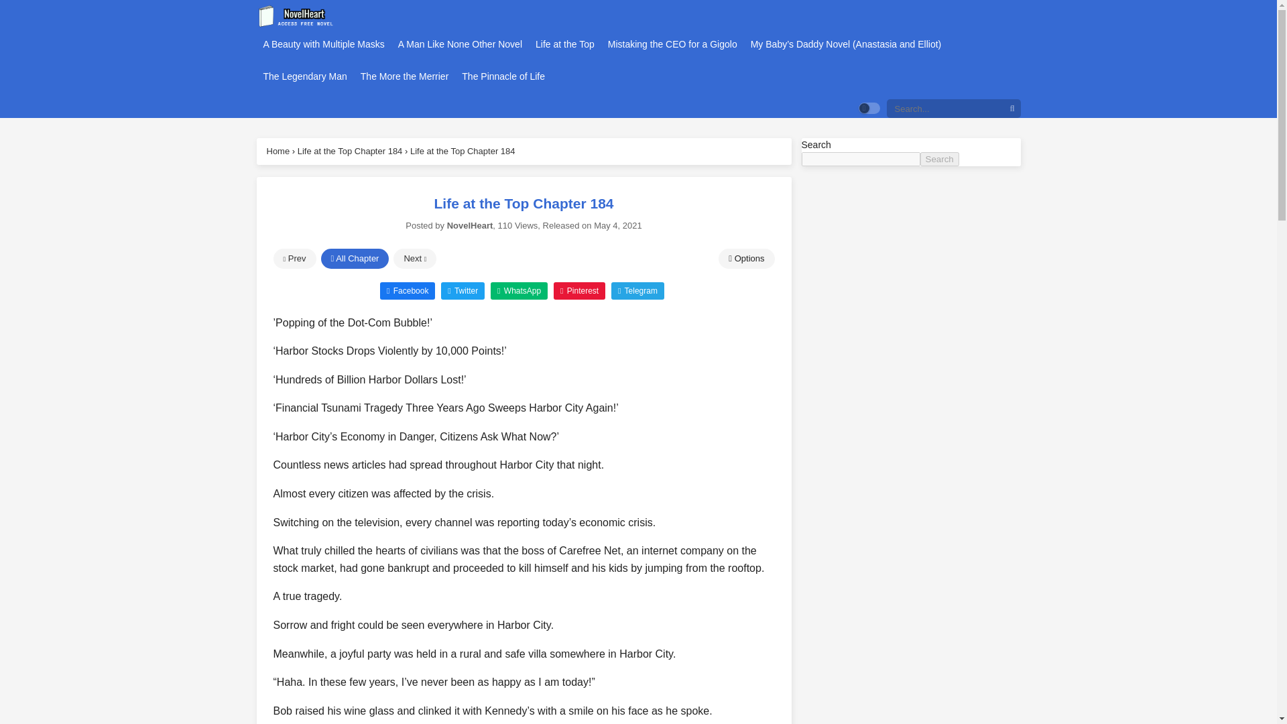 Image resolution: width=1287 pixels, height=724 pixels. Describe the element at coordinates (565, 44) in the screenshot. I see `Life at the Top` at that location.